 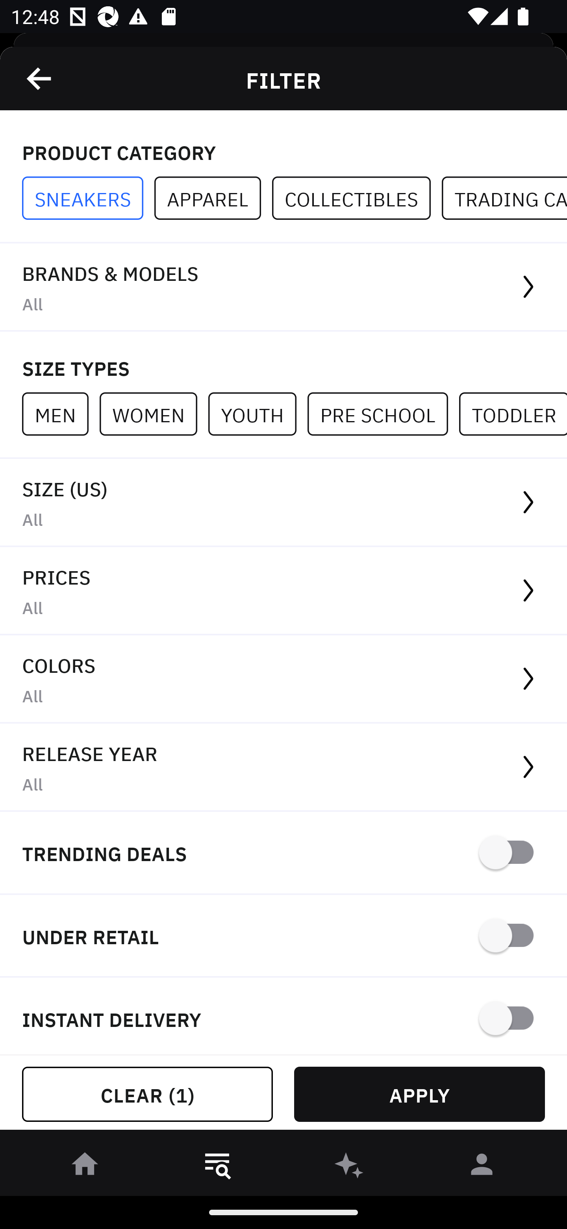 What do you see at coordinates (258, 414) in the screenshot?
I see `YOUTH` at bounding box center [258, 414].